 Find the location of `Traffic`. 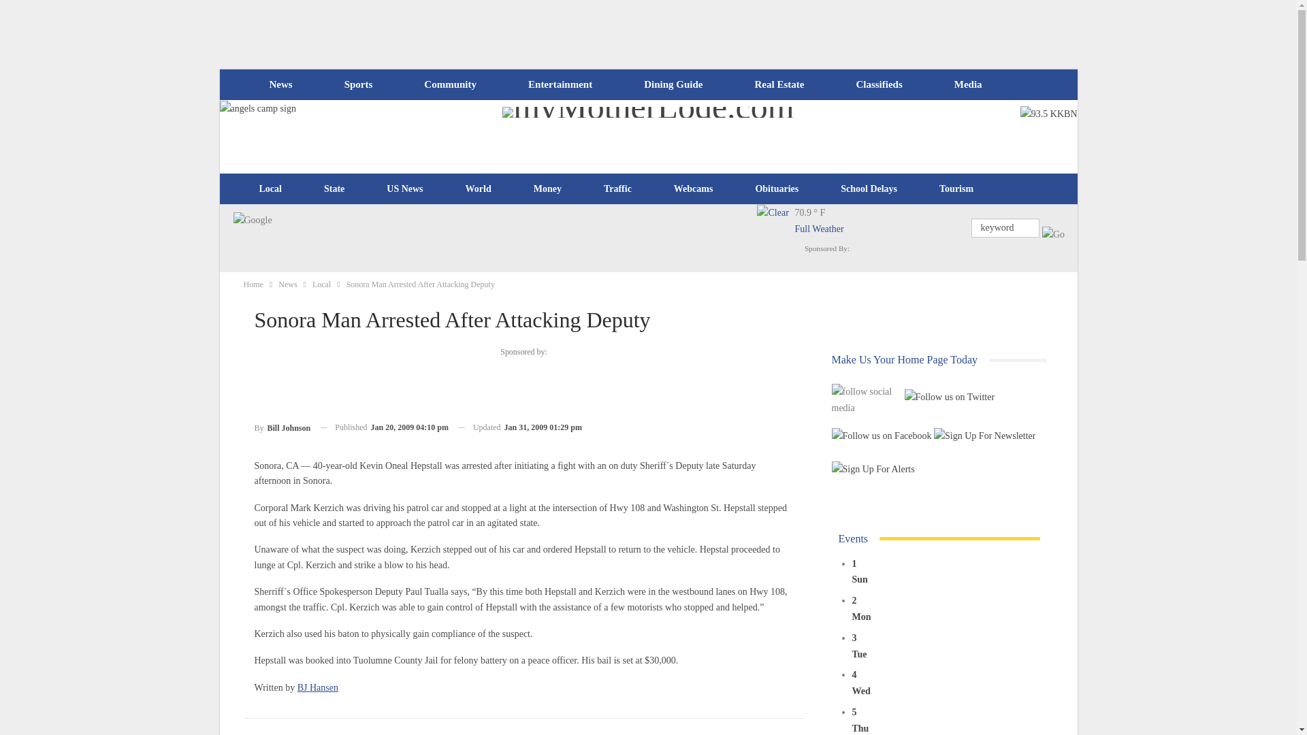

Traffic is located at coordinates (617, 189).